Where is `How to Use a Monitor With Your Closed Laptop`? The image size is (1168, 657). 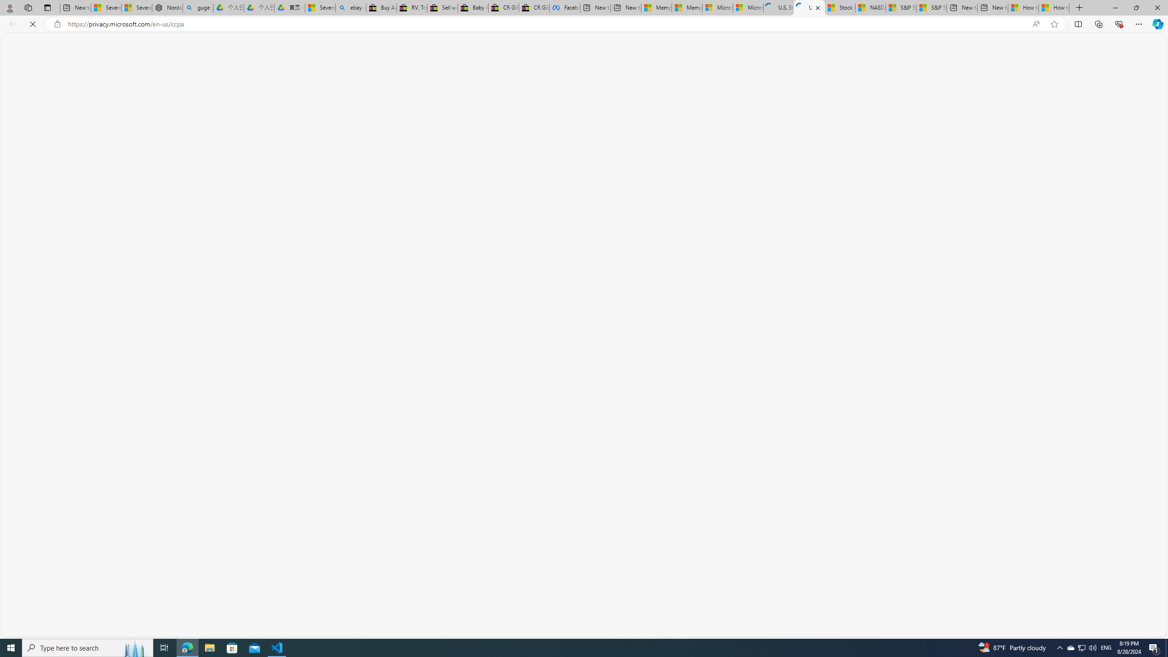 How to Use a Monitor With Your Closed Laptop is located at coordinates (1054, 8).